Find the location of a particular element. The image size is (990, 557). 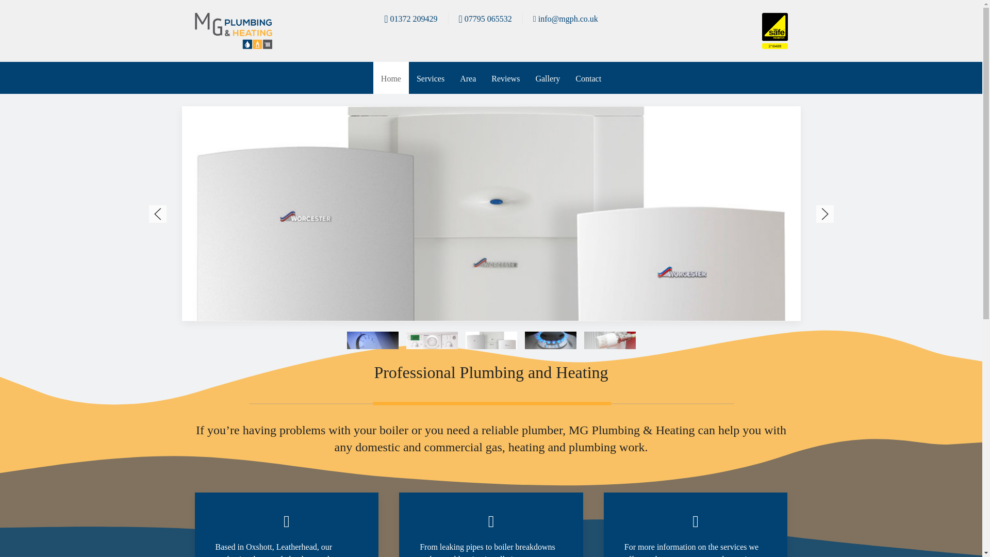

Gallery is located at coordinates (548, 77).